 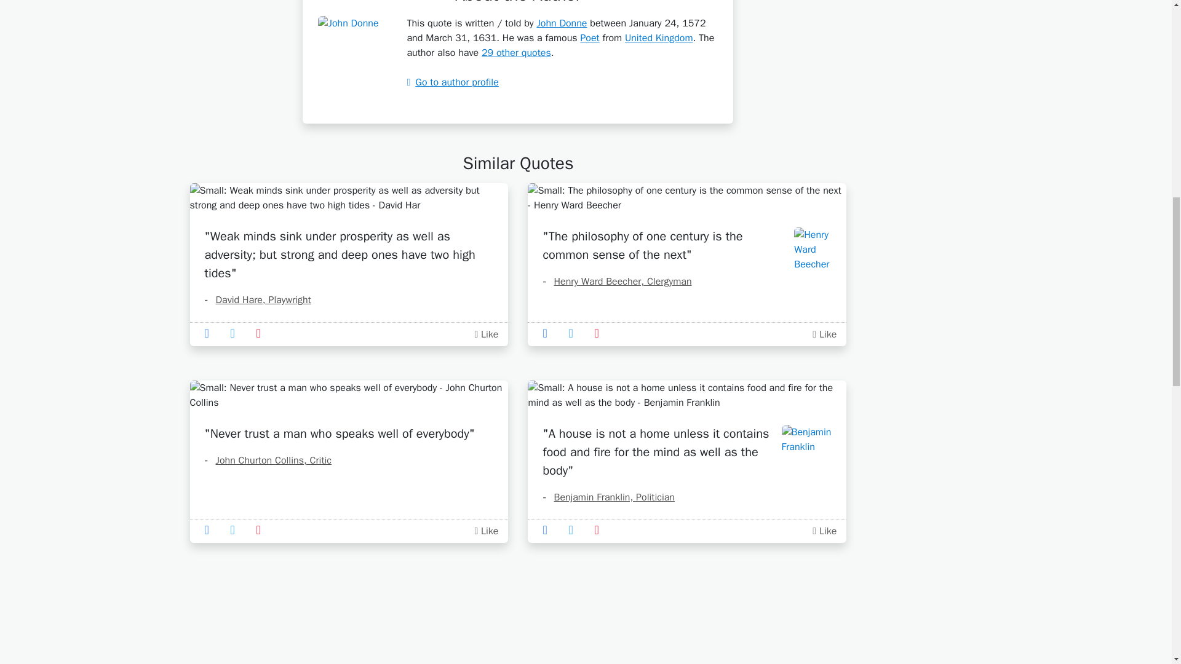 I want to click on Go to author profile, so click(x=452, y=82).